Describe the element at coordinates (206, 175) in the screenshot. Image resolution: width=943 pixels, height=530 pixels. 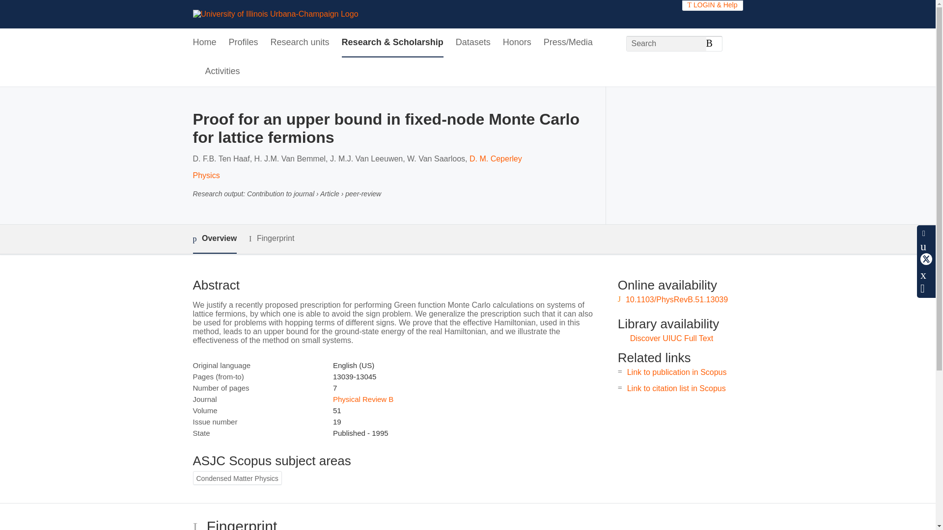
I see `Physics` at that location.